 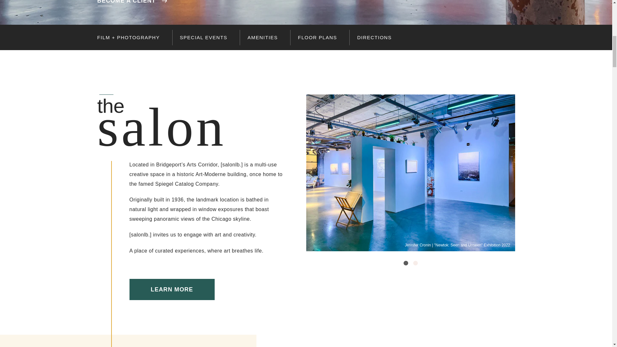 I want to click on FLOOR PLANS, so click(x=319, y=37).